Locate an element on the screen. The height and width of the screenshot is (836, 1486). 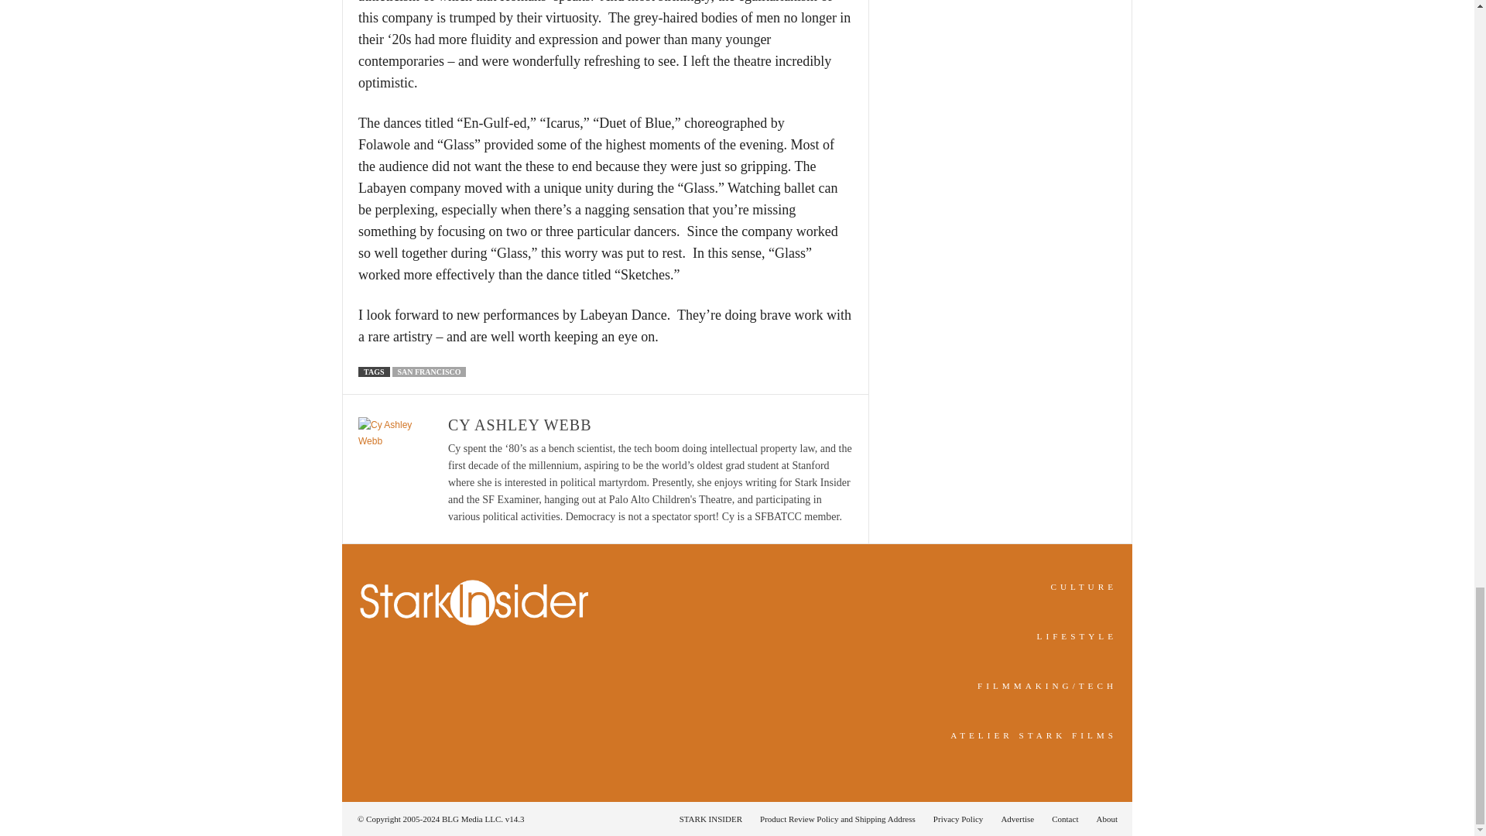
Advertise is located at coordinates (1017, 818).